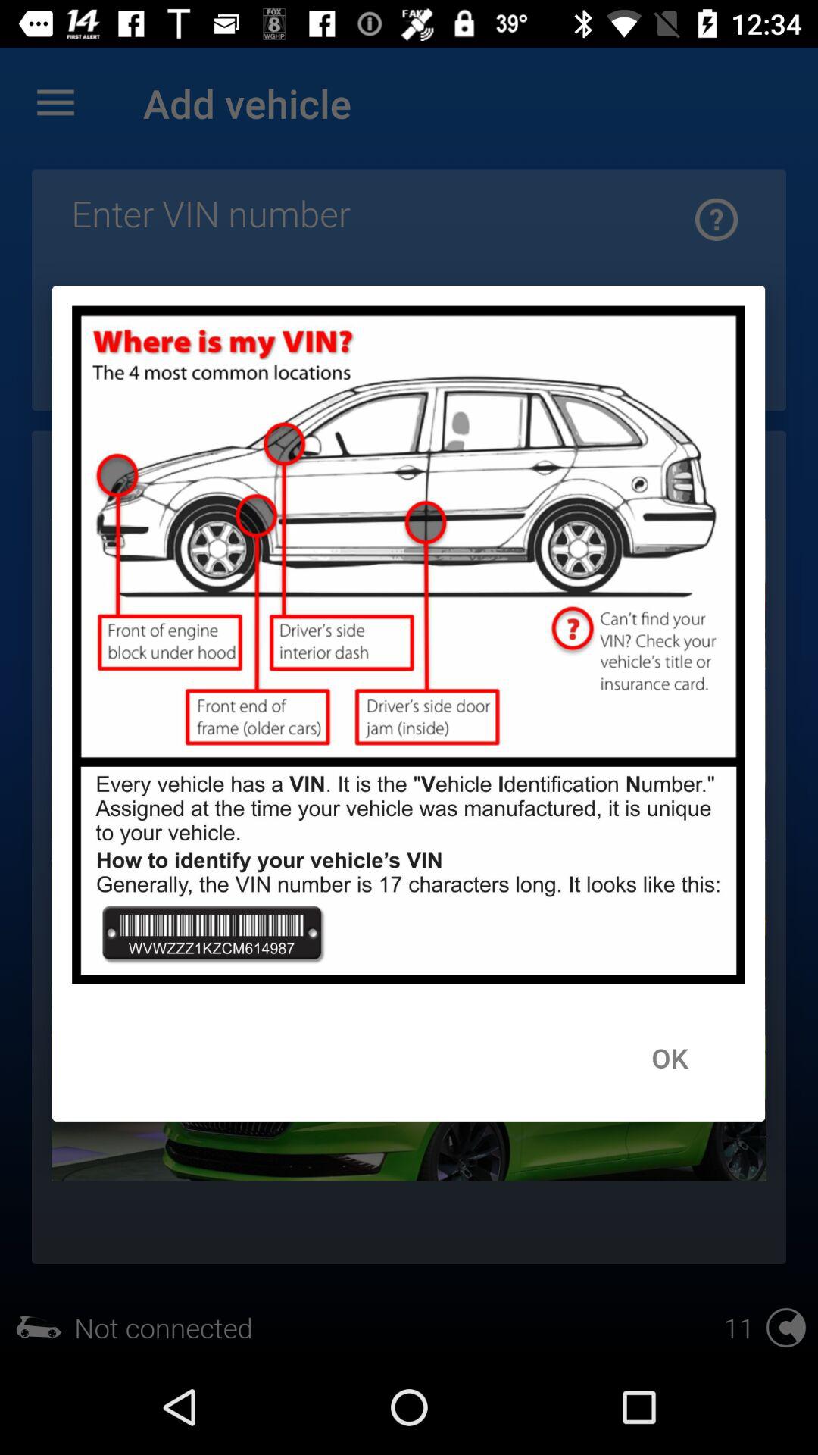  I want to click on select ok at the bottom right corner, so click(670, 1057).